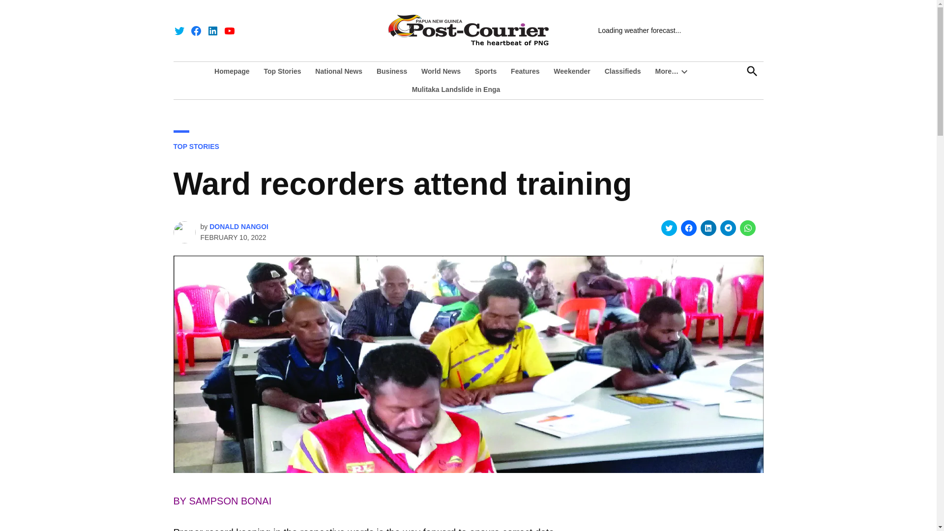 This screenshot has height=531, width=944. I want to click on Homepage, so click(234, 71).